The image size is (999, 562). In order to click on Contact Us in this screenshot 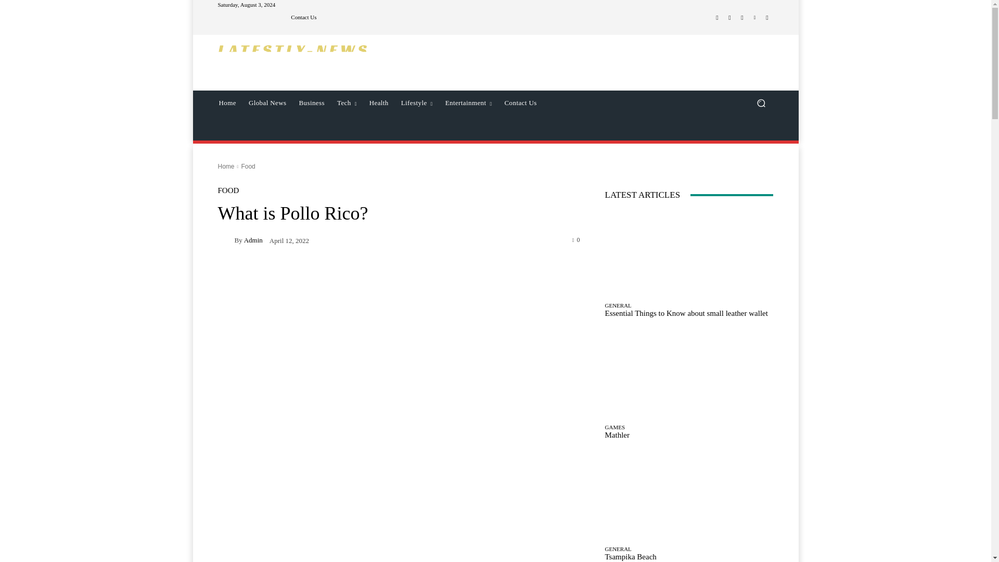, I will do `click(303, 17)`.